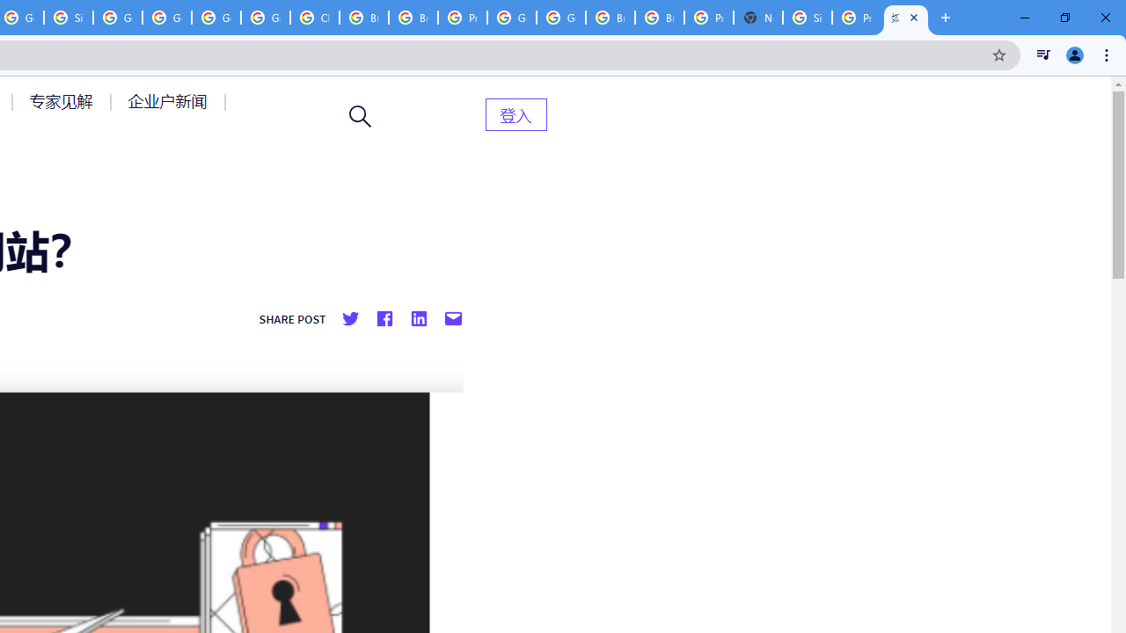 This screenshot has height=633, width=1126. I want to click on Google Cloud Platform, so click(216, 18).